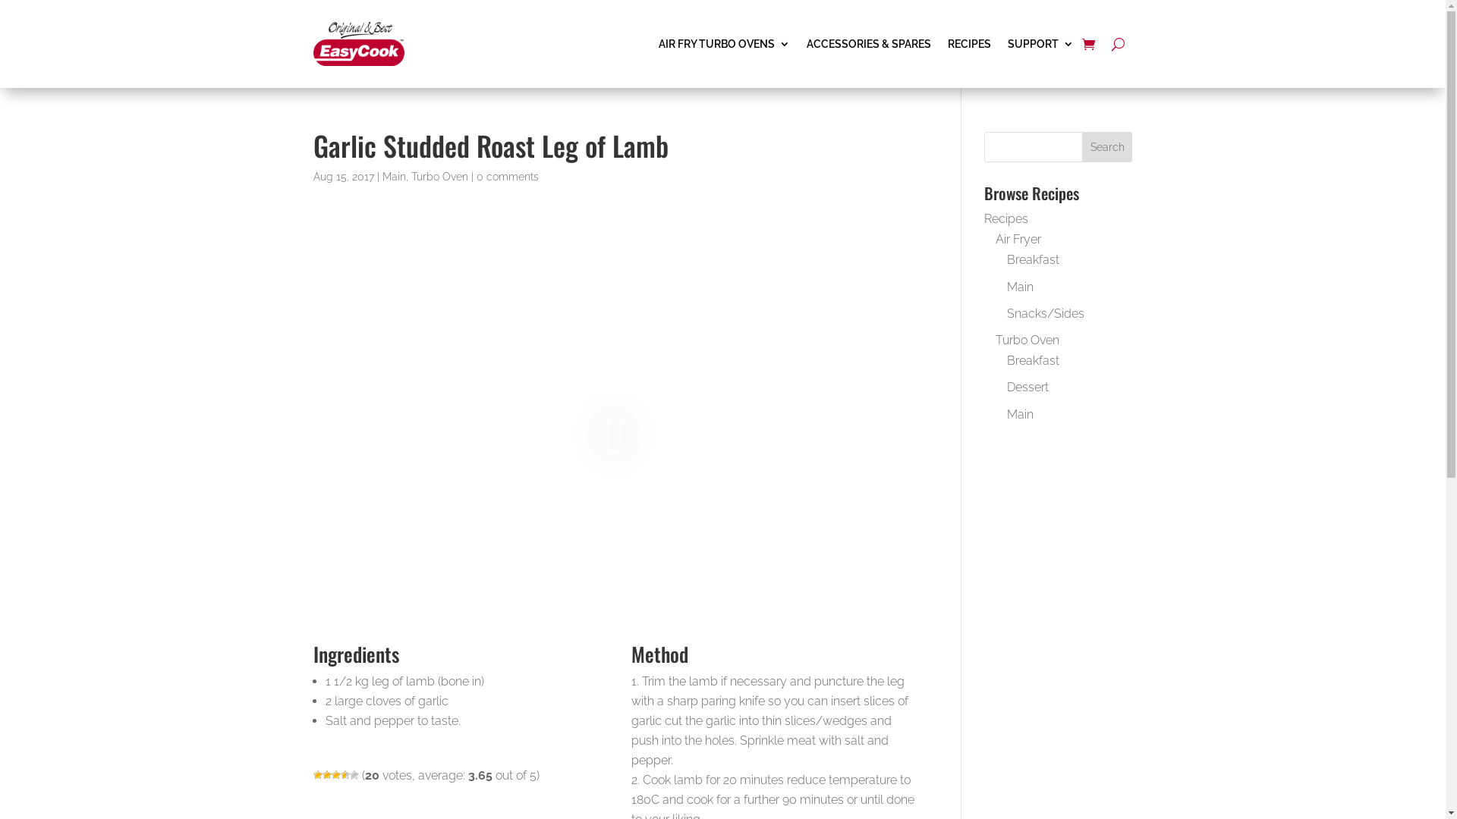  Describe the element at coordinates (1034, 259) in the screenshot. I see `Breakfast` at that location.